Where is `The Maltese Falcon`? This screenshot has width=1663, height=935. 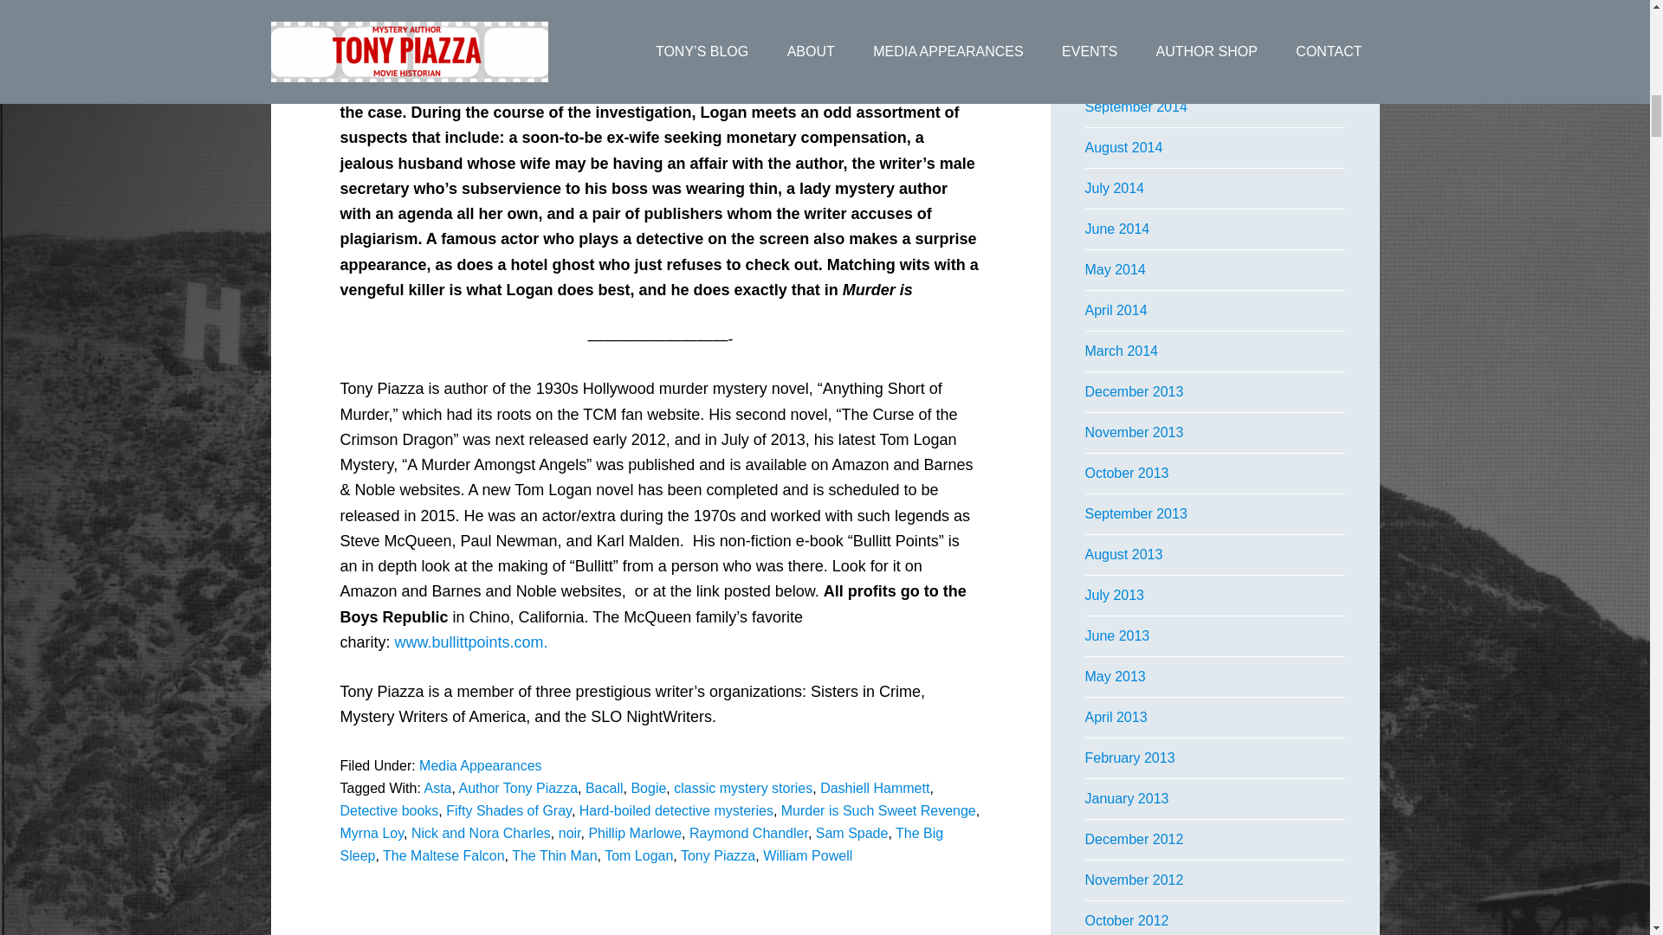
The Maltese Falcon is located at coordinates (443, 855).